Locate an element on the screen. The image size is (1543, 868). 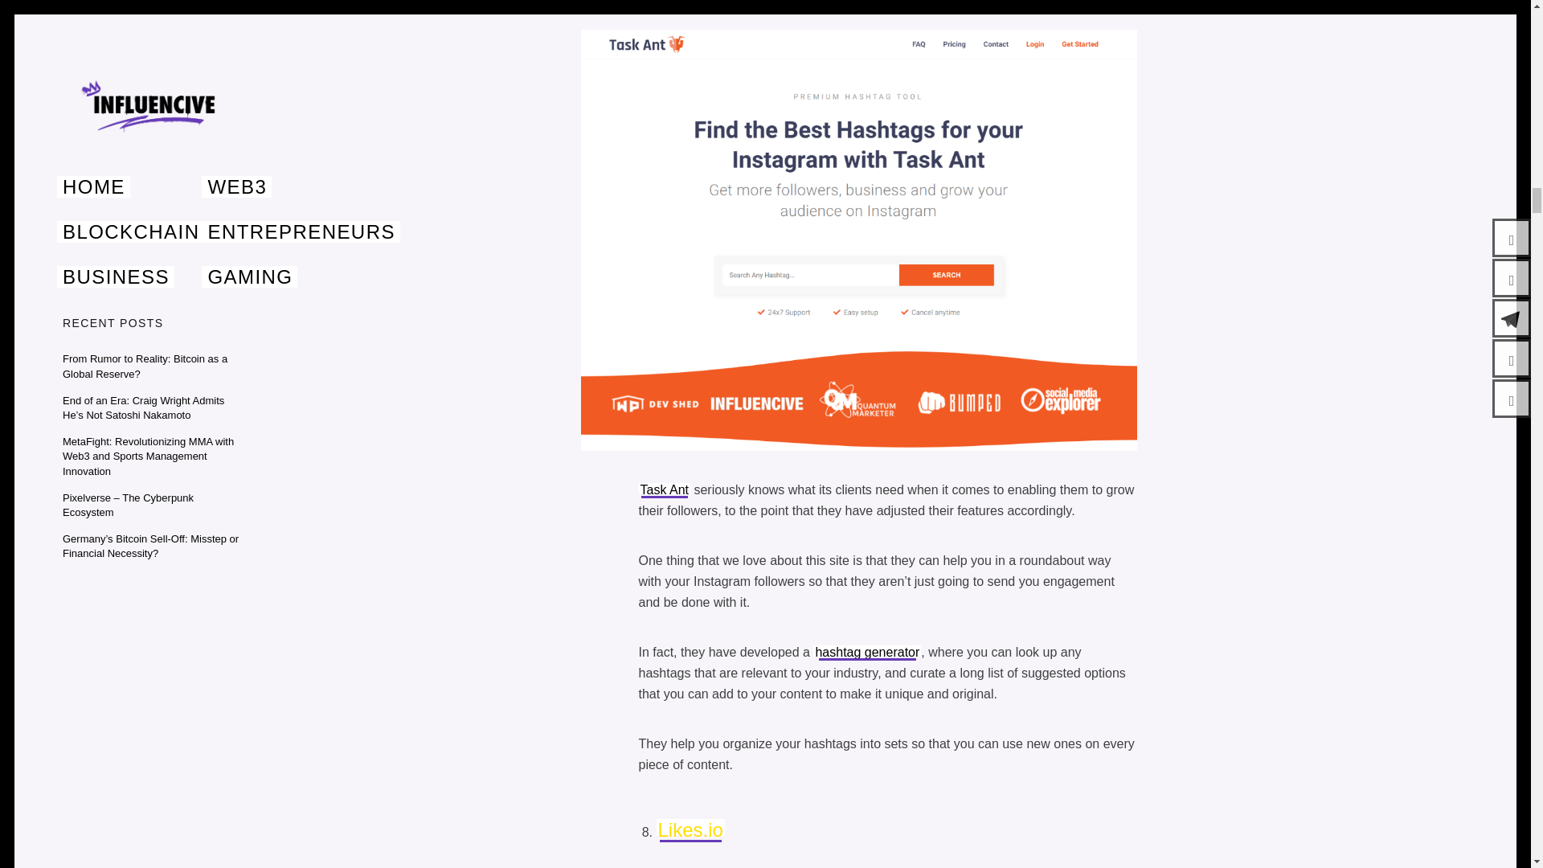
hashtag generator is located at coordinates (866, 652).